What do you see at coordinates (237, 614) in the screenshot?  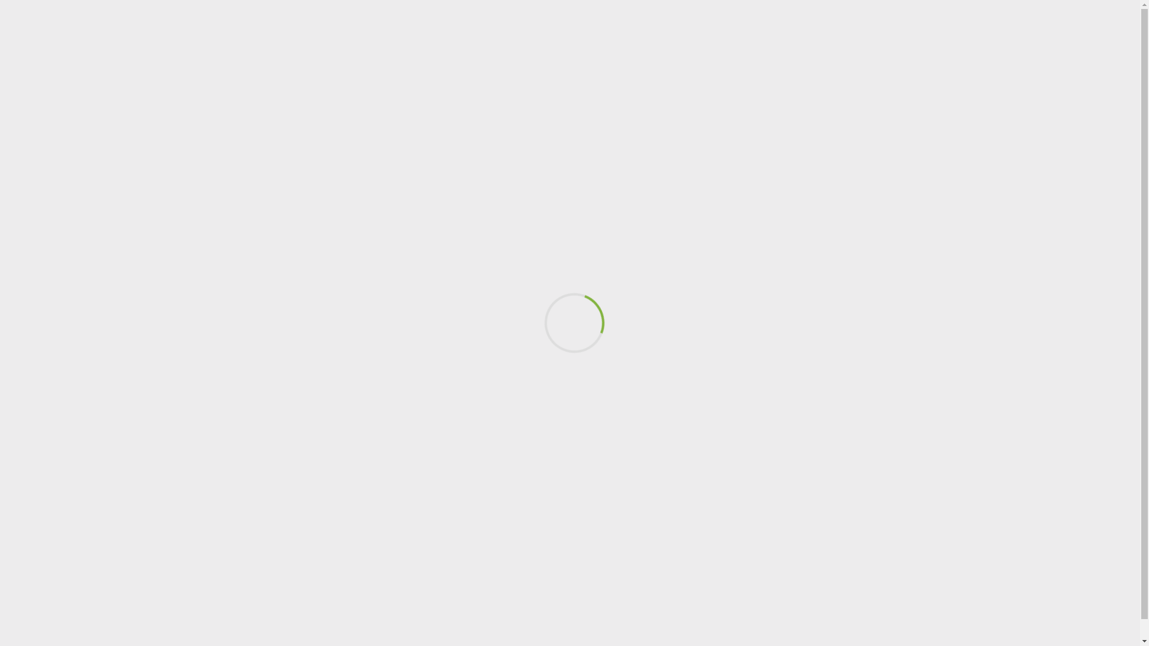 I see `Alle Kontakte` at bounding box center [237, 614].